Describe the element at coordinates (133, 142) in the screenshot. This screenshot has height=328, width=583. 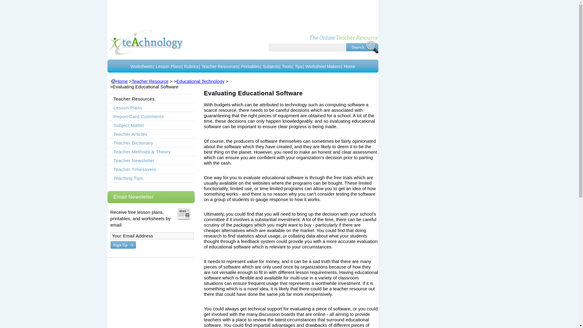
I see `Teacher Dictionary` at that location.